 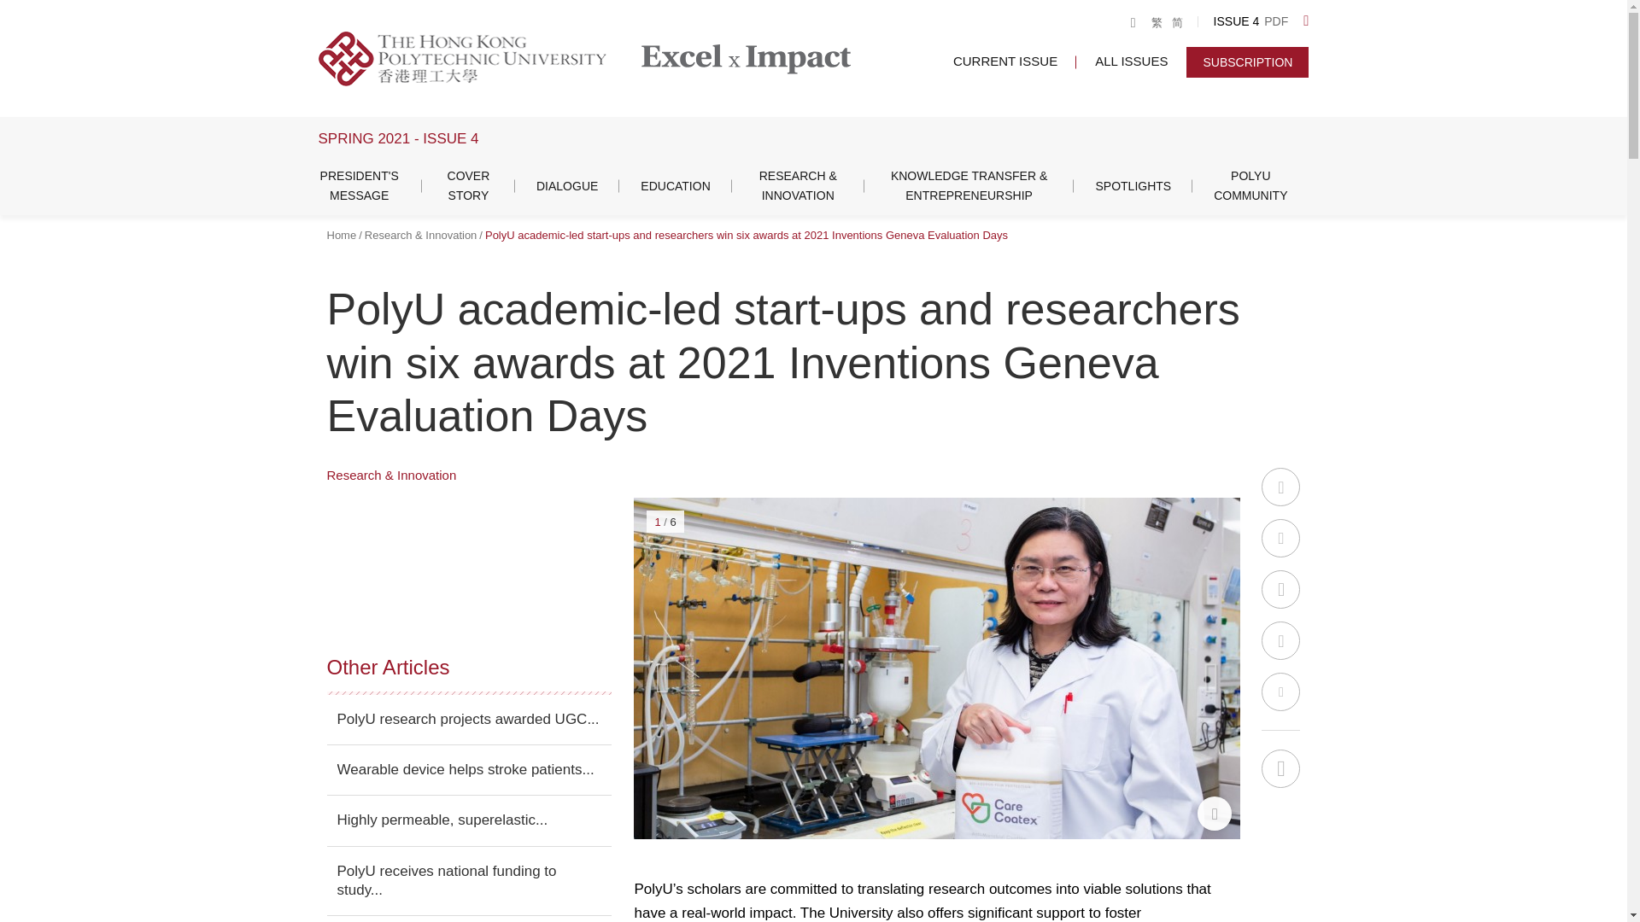 What do you see at coordinates (1131, 60) in the screenshot?
I see `ALL ISSUES` at bounding box center [1131, 60].